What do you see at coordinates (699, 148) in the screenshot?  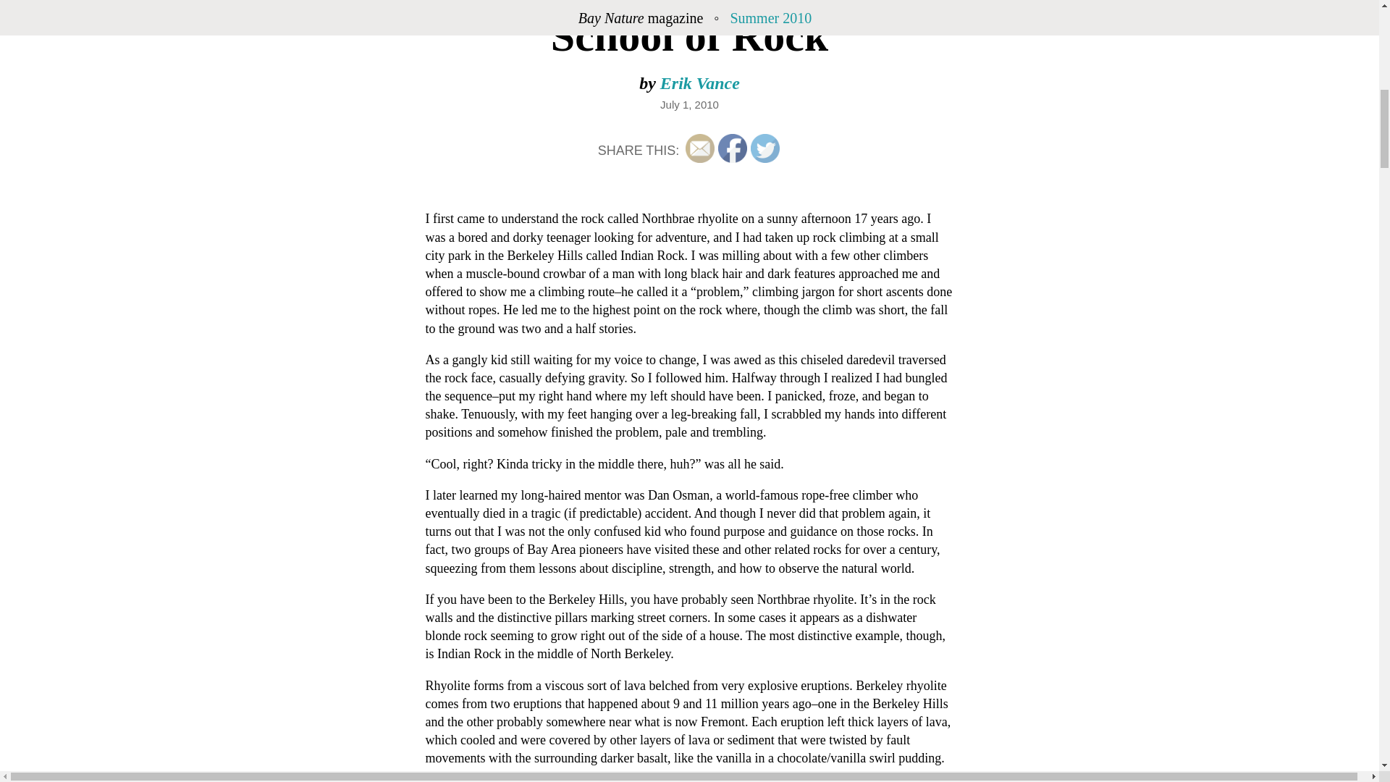 I see `Follow by Email` at bounding box center [699, 148].